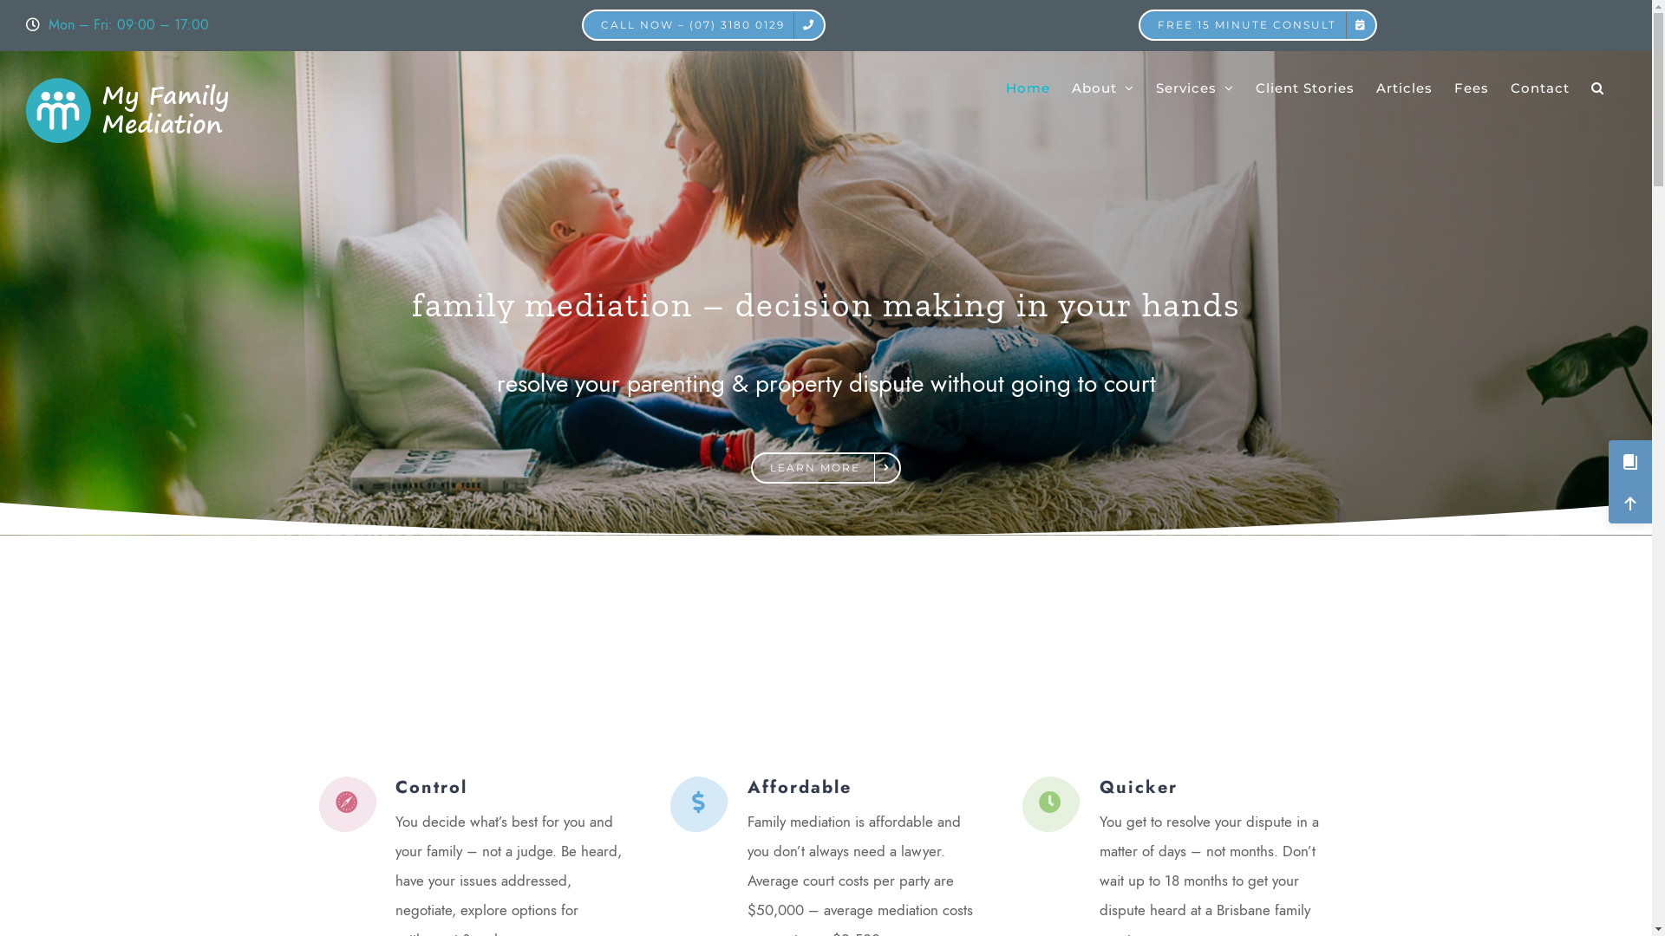  I want to click on Contact, so click(1540, 88).